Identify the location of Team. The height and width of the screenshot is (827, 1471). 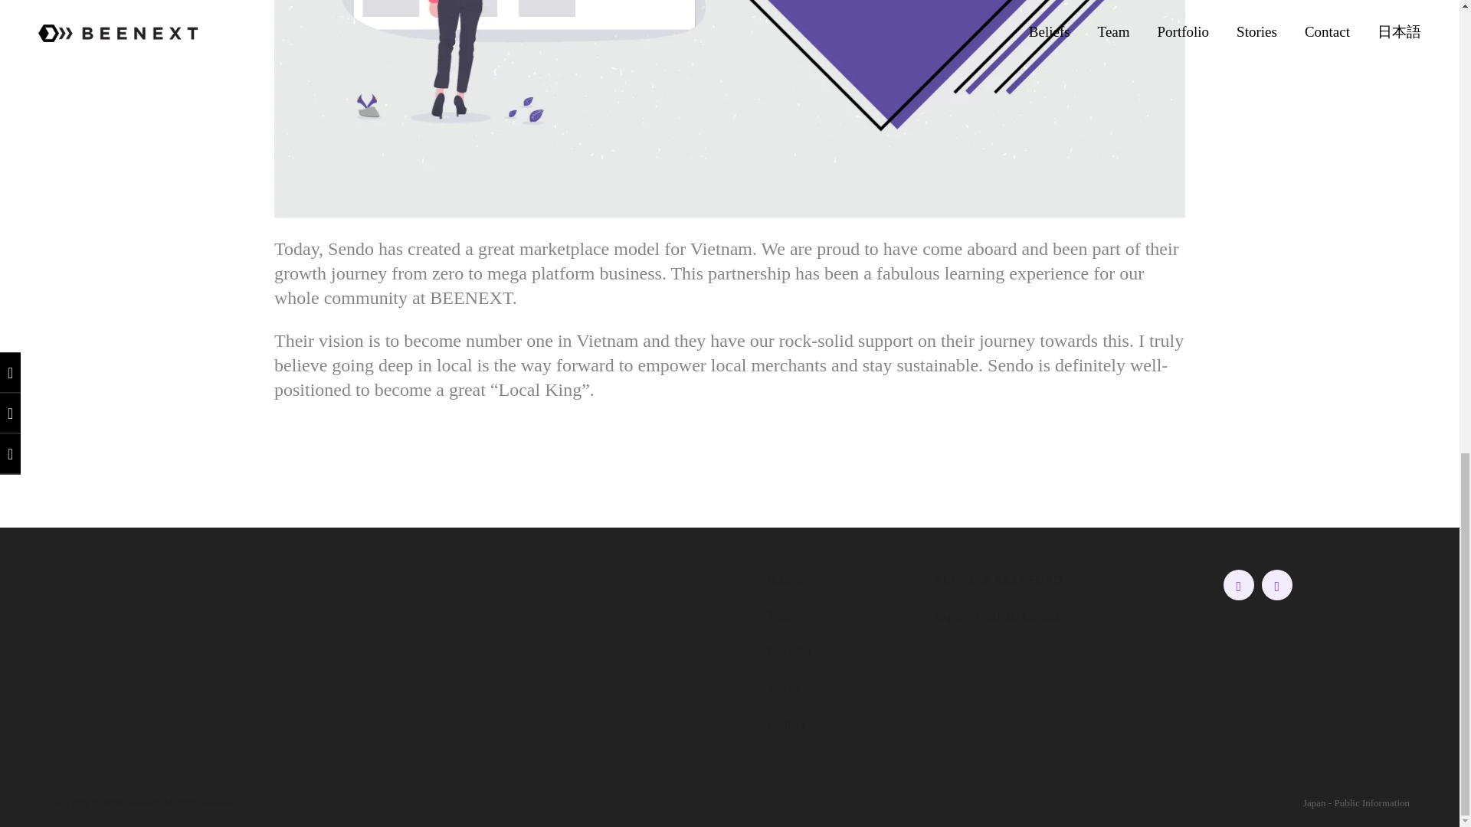
(780, 616).